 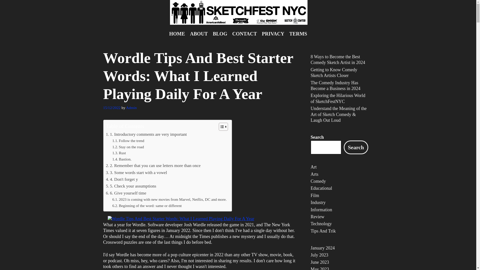 What do you see at coordinates (298, 33) in the screenshot?
I see `TERMS` at bounding box center [298, 33].